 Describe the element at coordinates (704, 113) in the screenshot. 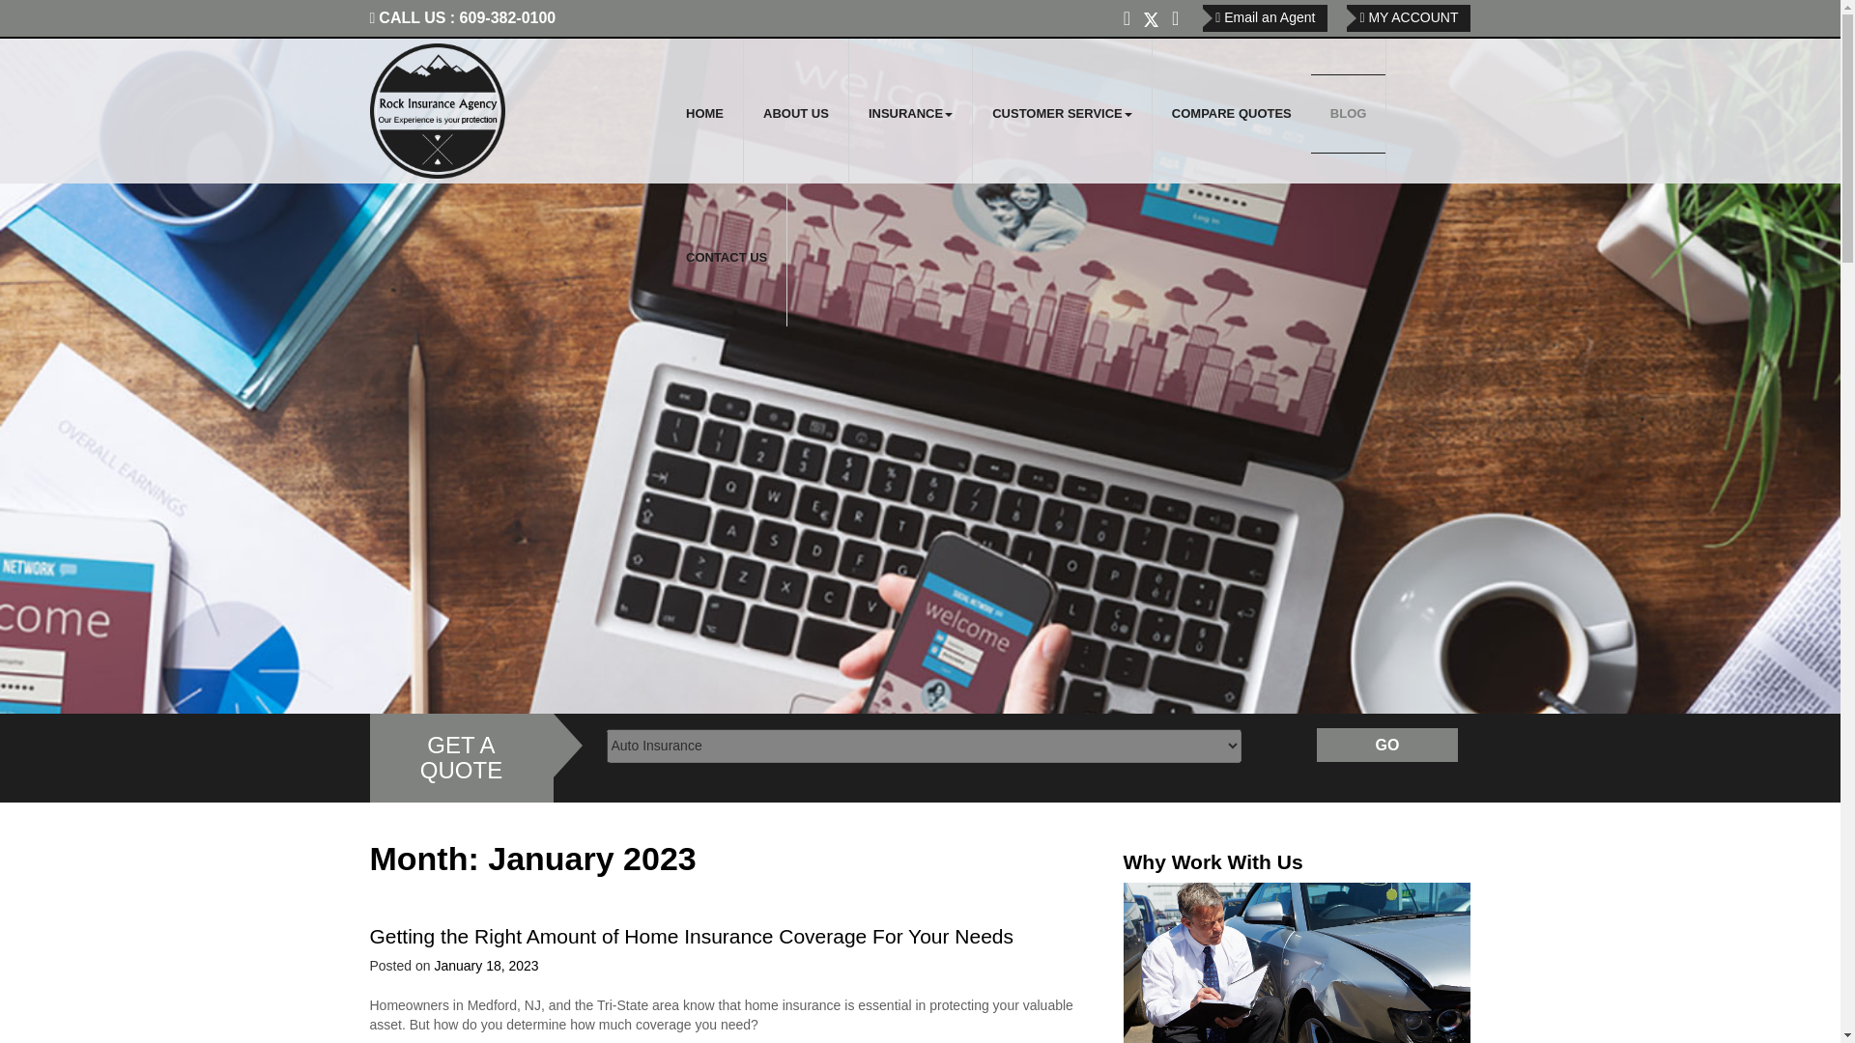

I see `HOME` at that location.